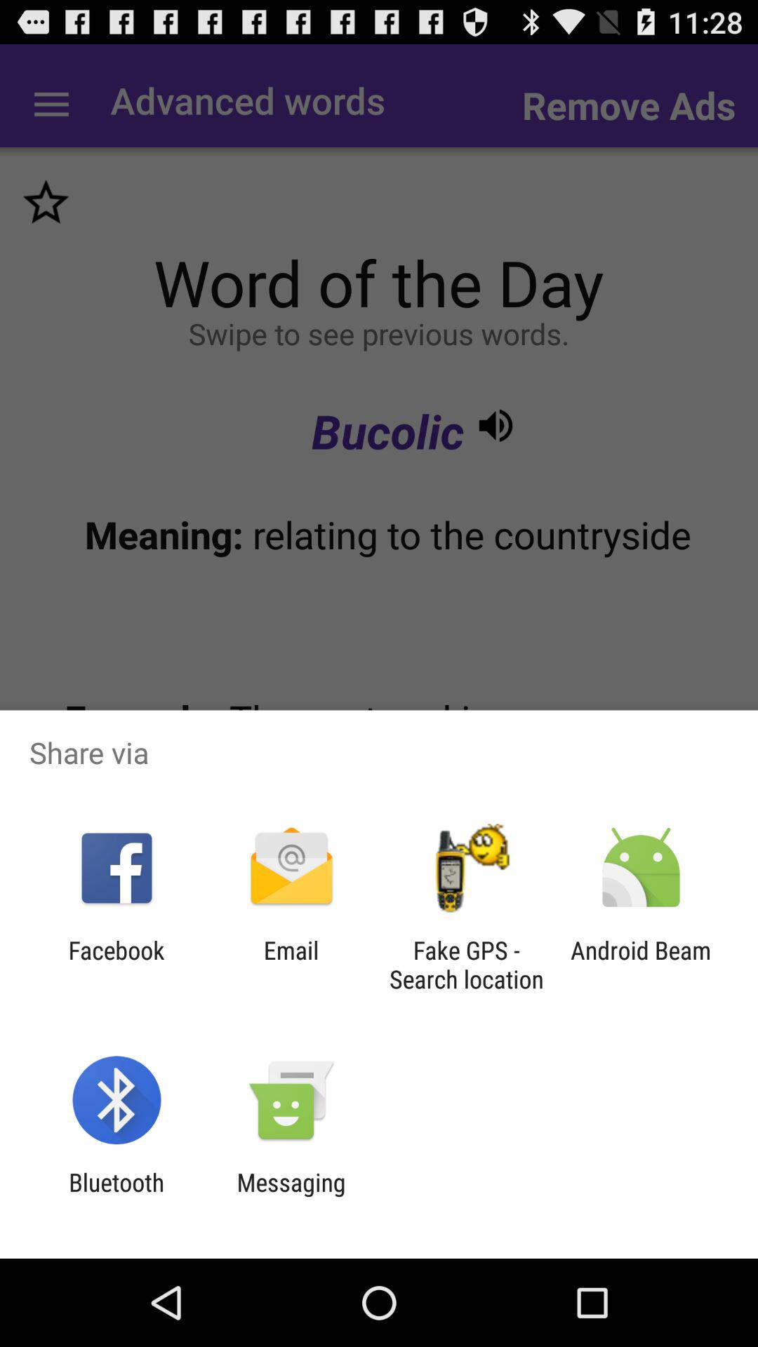 The image size is (758, 1347). I want to click on turn on the icon to the left of the android beam, so click(466, 965).